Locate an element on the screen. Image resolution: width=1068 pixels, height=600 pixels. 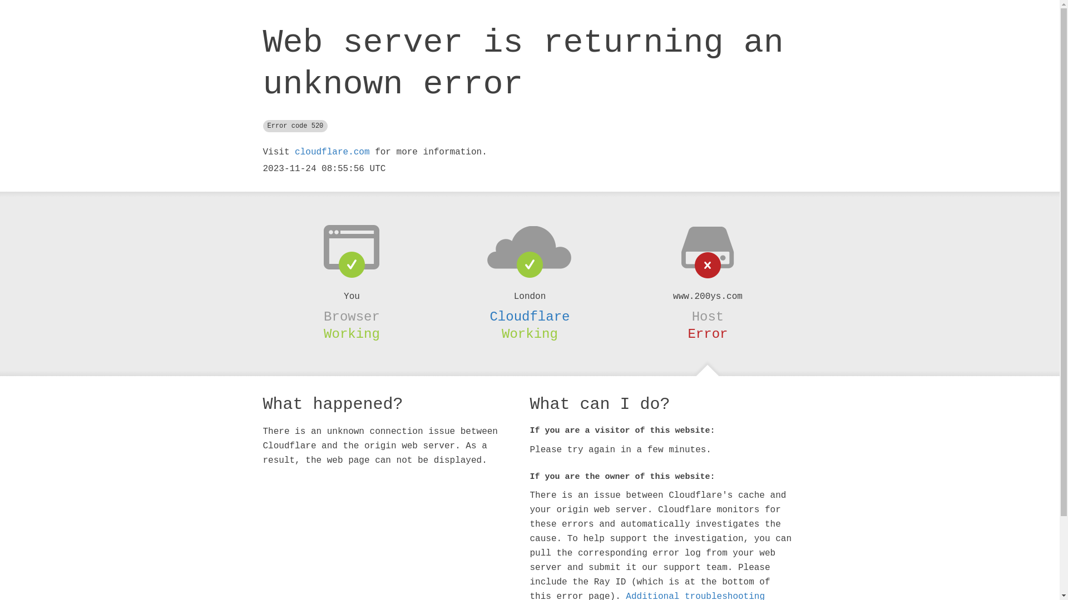
Cloudflare is located at coordinates (530, 317).